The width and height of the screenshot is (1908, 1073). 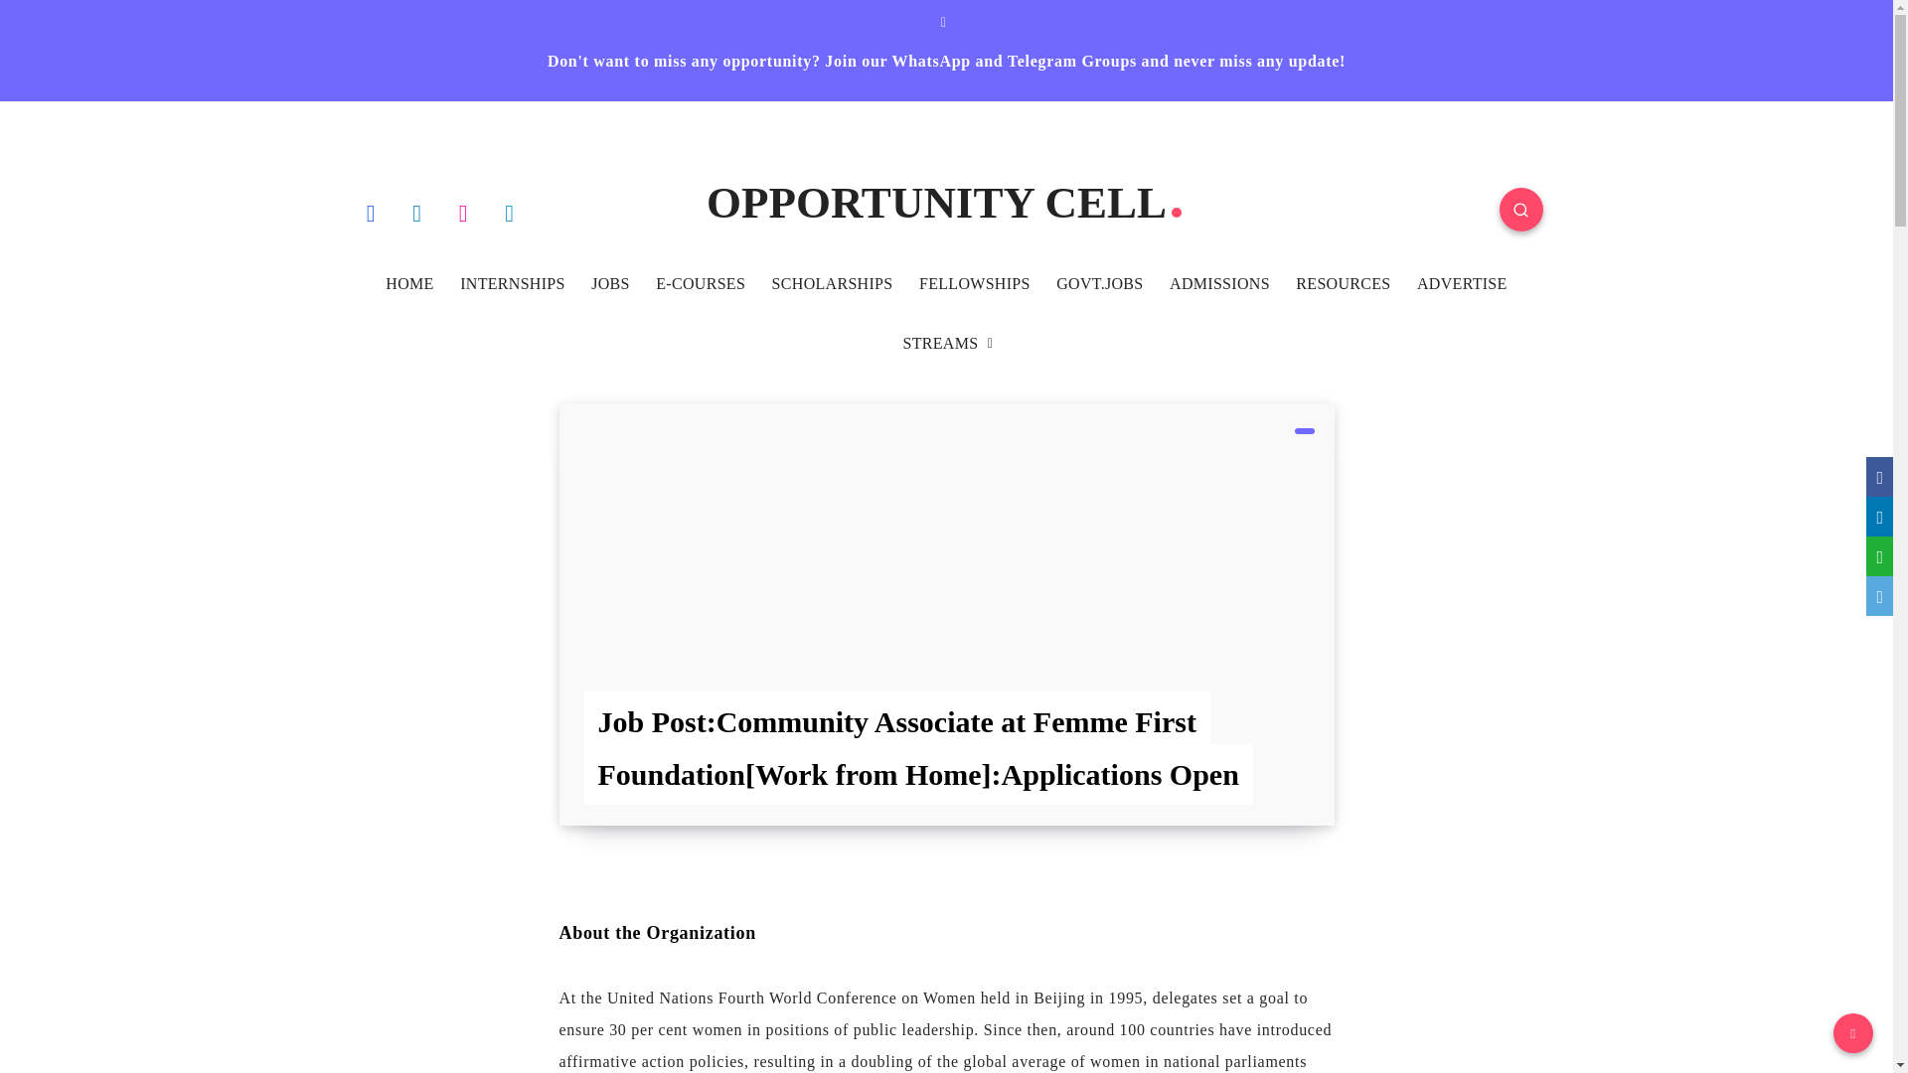 What do you see at coordinates (946, 203) in the screenshot?
I see `OPPORTUNITY CELL` at bounding box center [946, 203].